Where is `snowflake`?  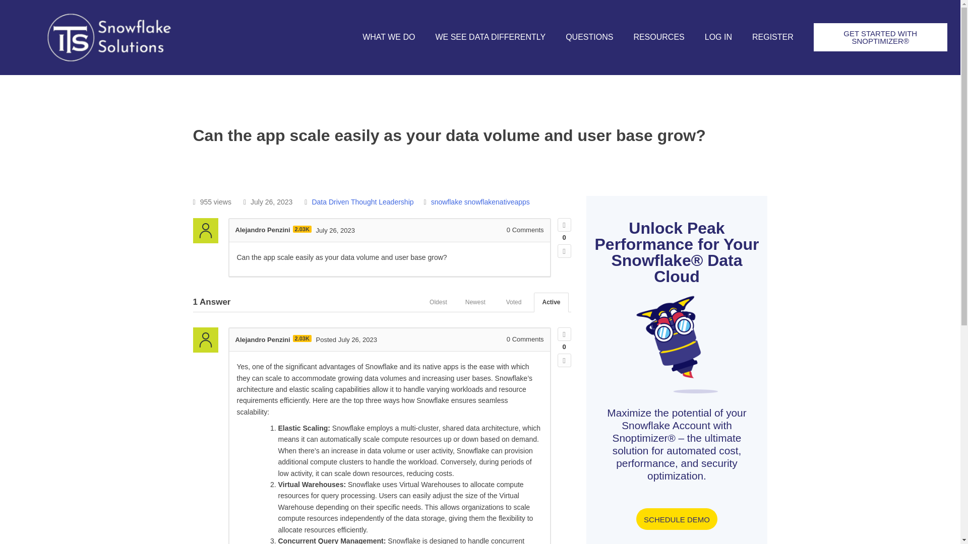 snowflake is located at coordinates (447, 202).